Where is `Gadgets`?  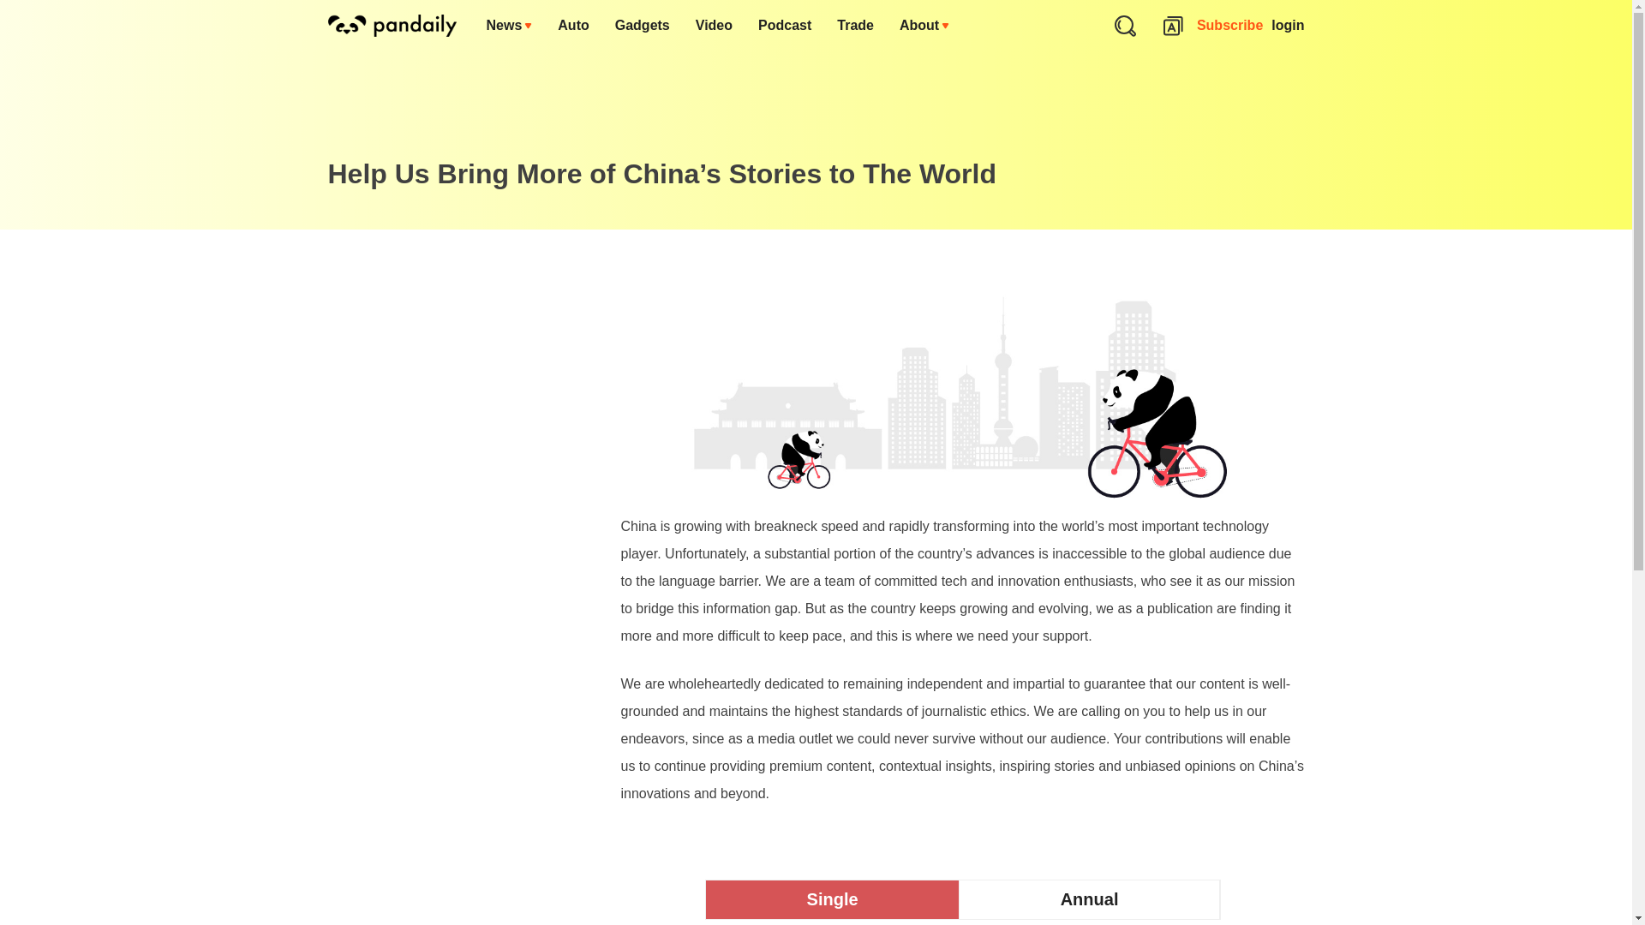
Gadgets is located at coordinates (642, 26).